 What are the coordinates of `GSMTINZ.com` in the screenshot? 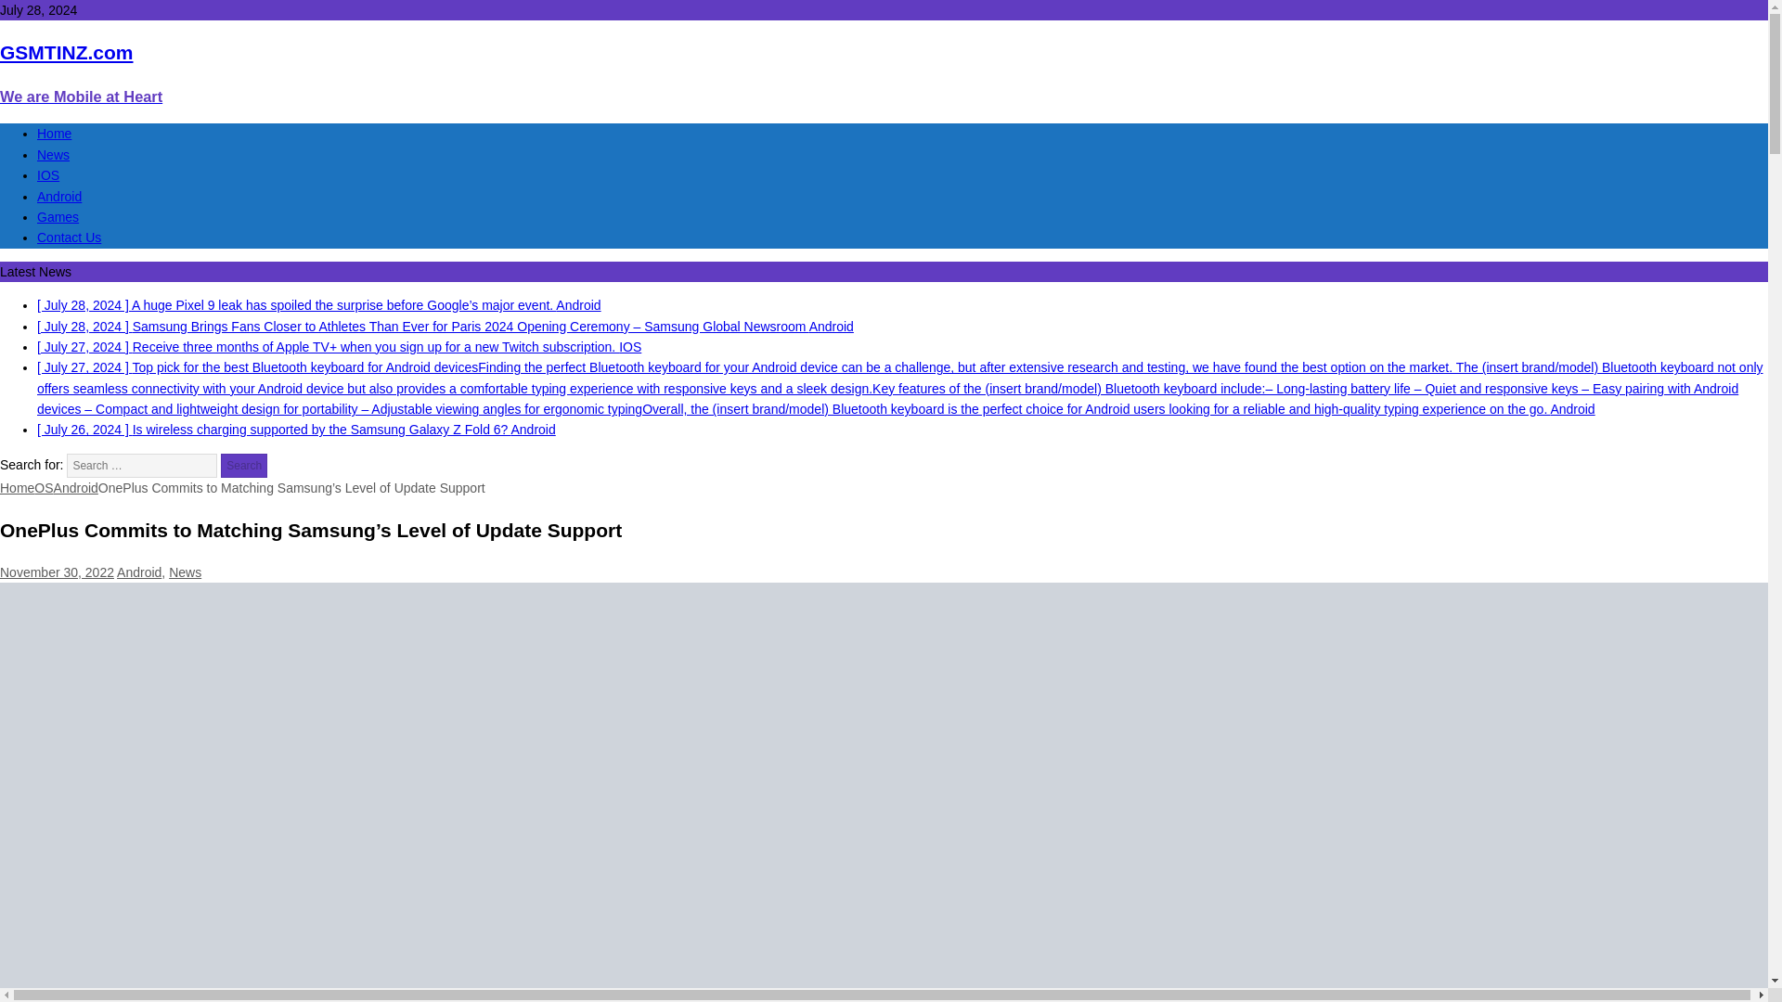 It's located at (59, 197).